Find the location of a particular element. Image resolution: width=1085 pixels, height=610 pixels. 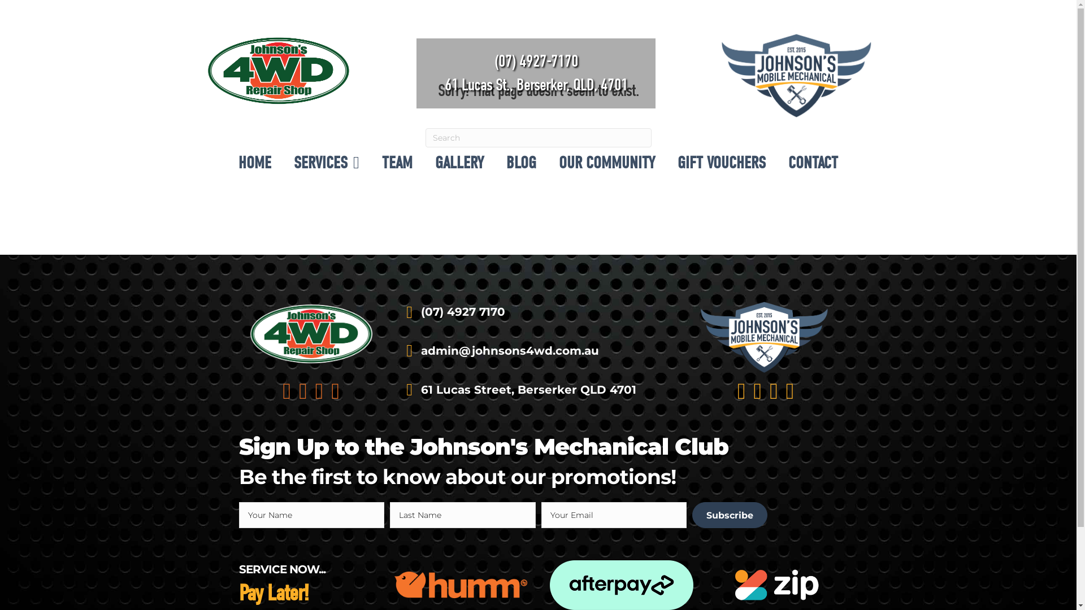

Johnsons-4WD-Repair-Shop-Rockhampton is located at coordinates (278, 71).